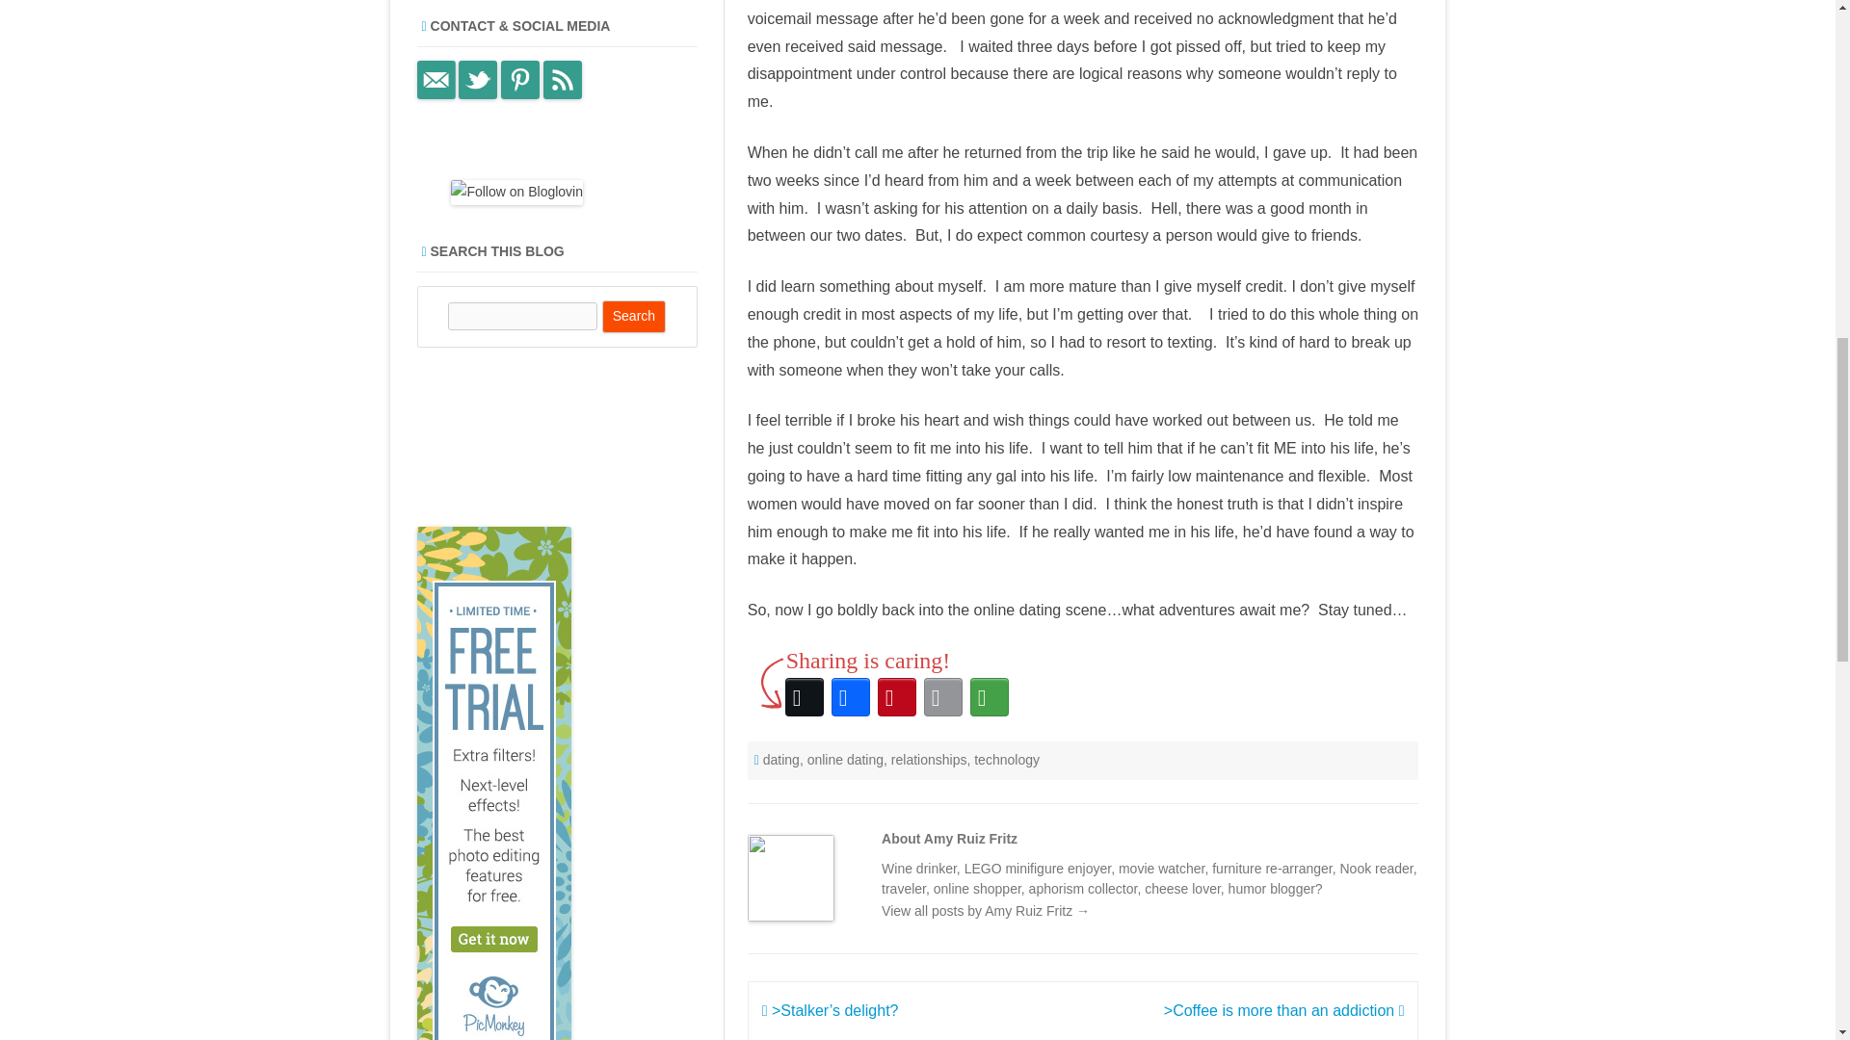 Image resolution: width=1850 pixels, height=1040 pixels. What do you see at coordinates (780, 759) in the screenshot?
I see `dating` at bounding box center [780, 759].